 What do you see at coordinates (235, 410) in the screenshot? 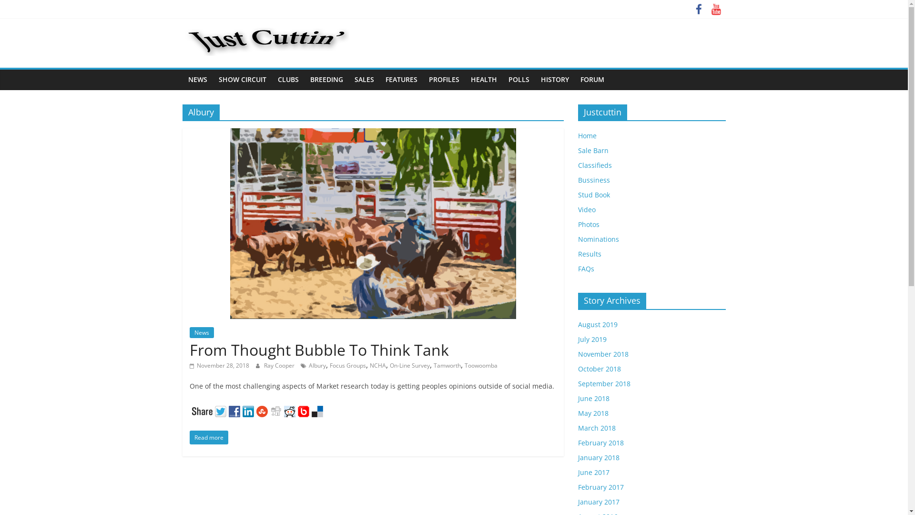
I see `Facebook` at bounding box center [235, 410].